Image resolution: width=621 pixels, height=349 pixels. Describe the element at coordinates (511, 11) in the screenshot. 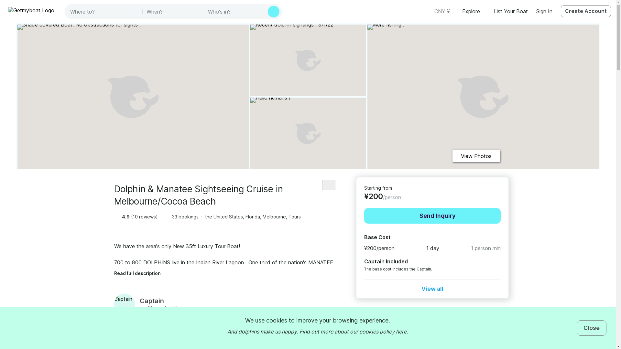

I see `List Your Boat` at that location.